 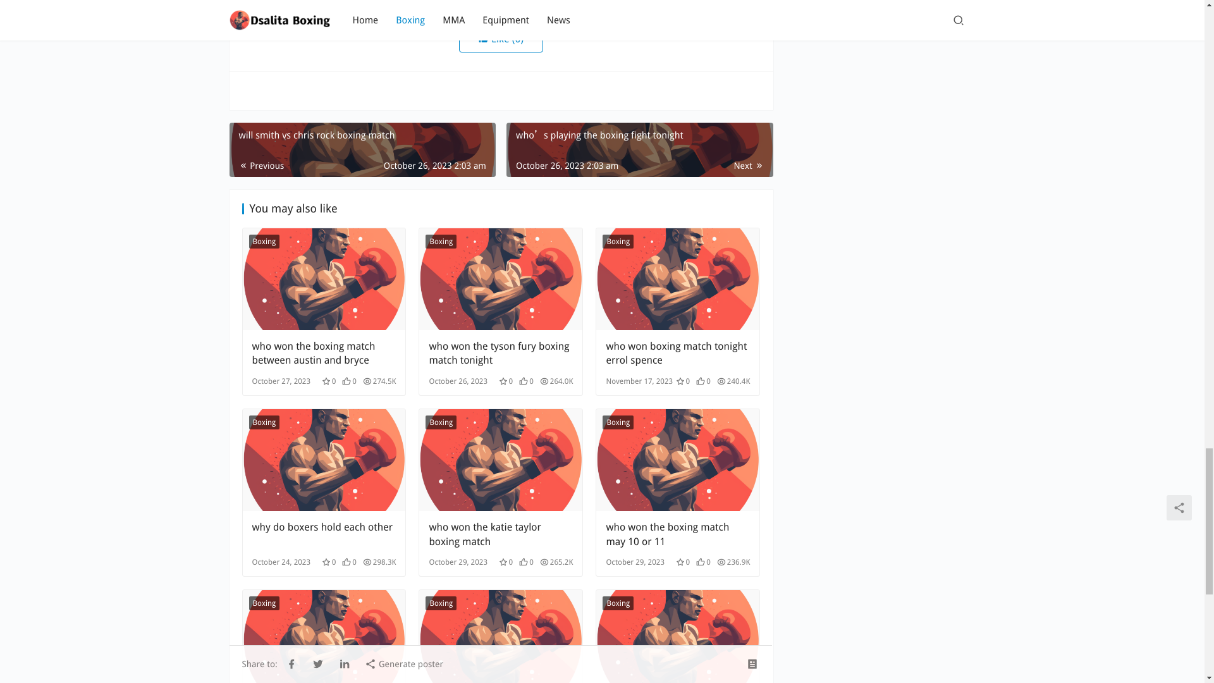 I want to click on who won boxing match tonight errol spence, so click(x=678, y=278).